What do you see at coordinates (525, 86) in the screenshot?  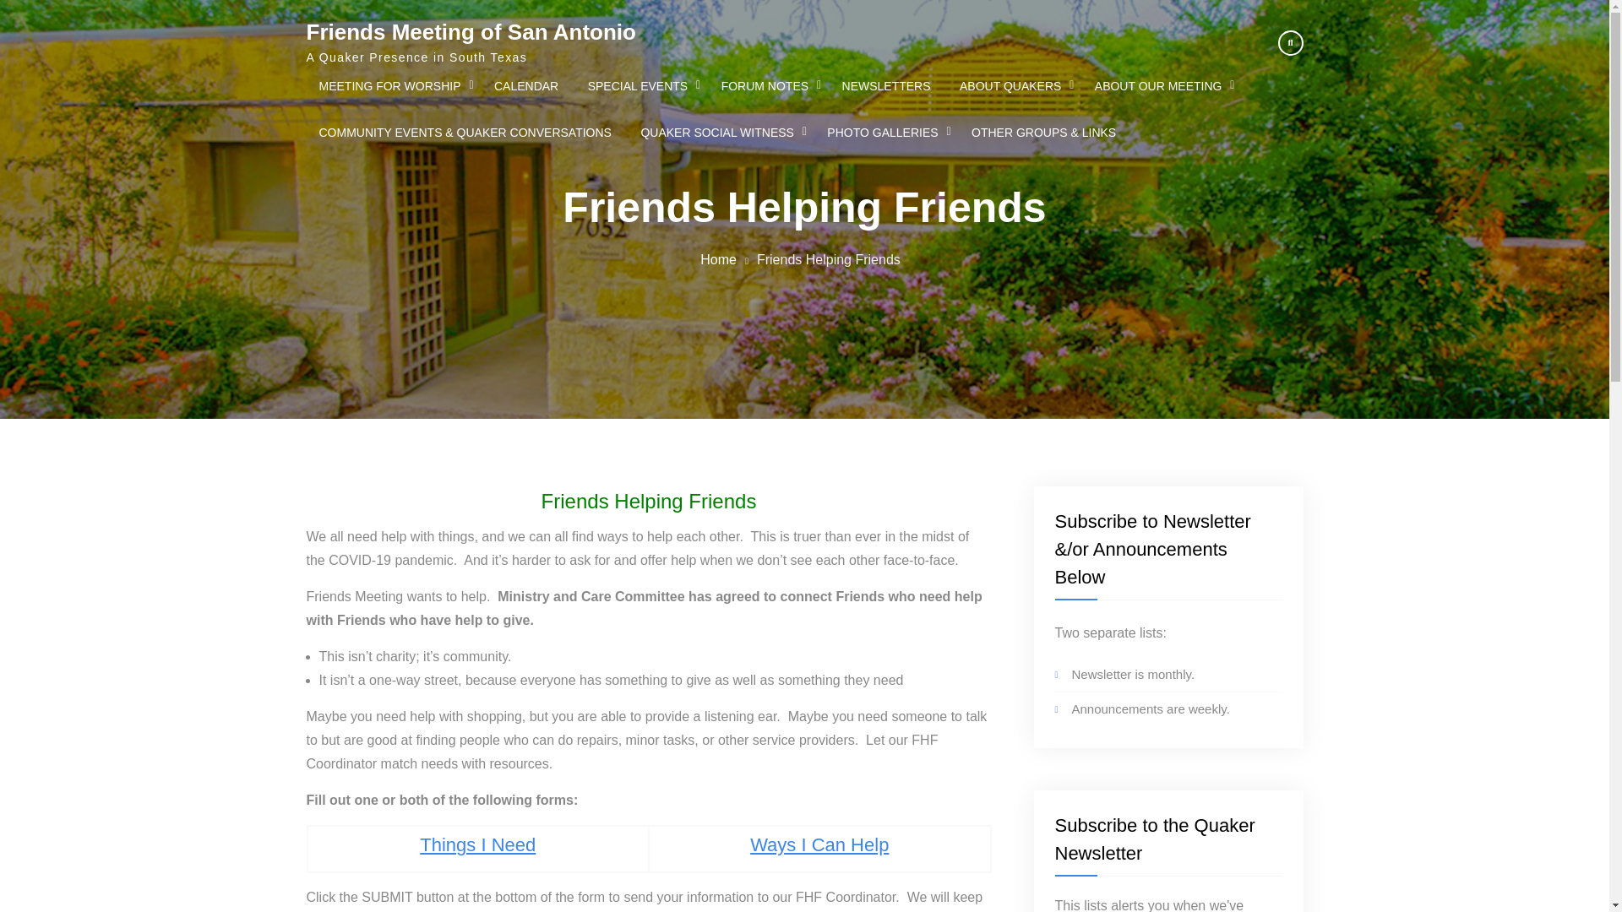 I see `CALENDAR` at bounding box center [525, 86].